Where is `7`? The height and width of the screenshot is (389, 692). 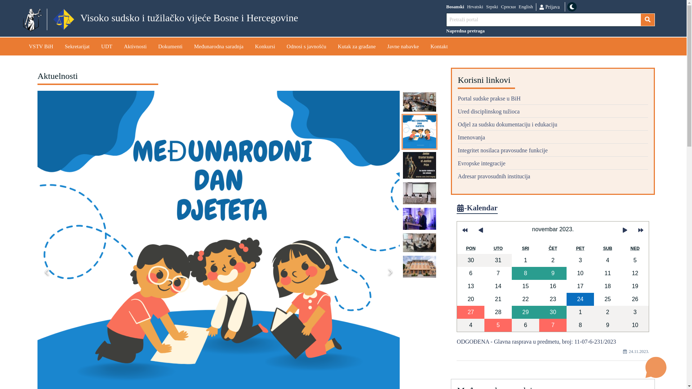
7 is located at coordinates (498, 273).